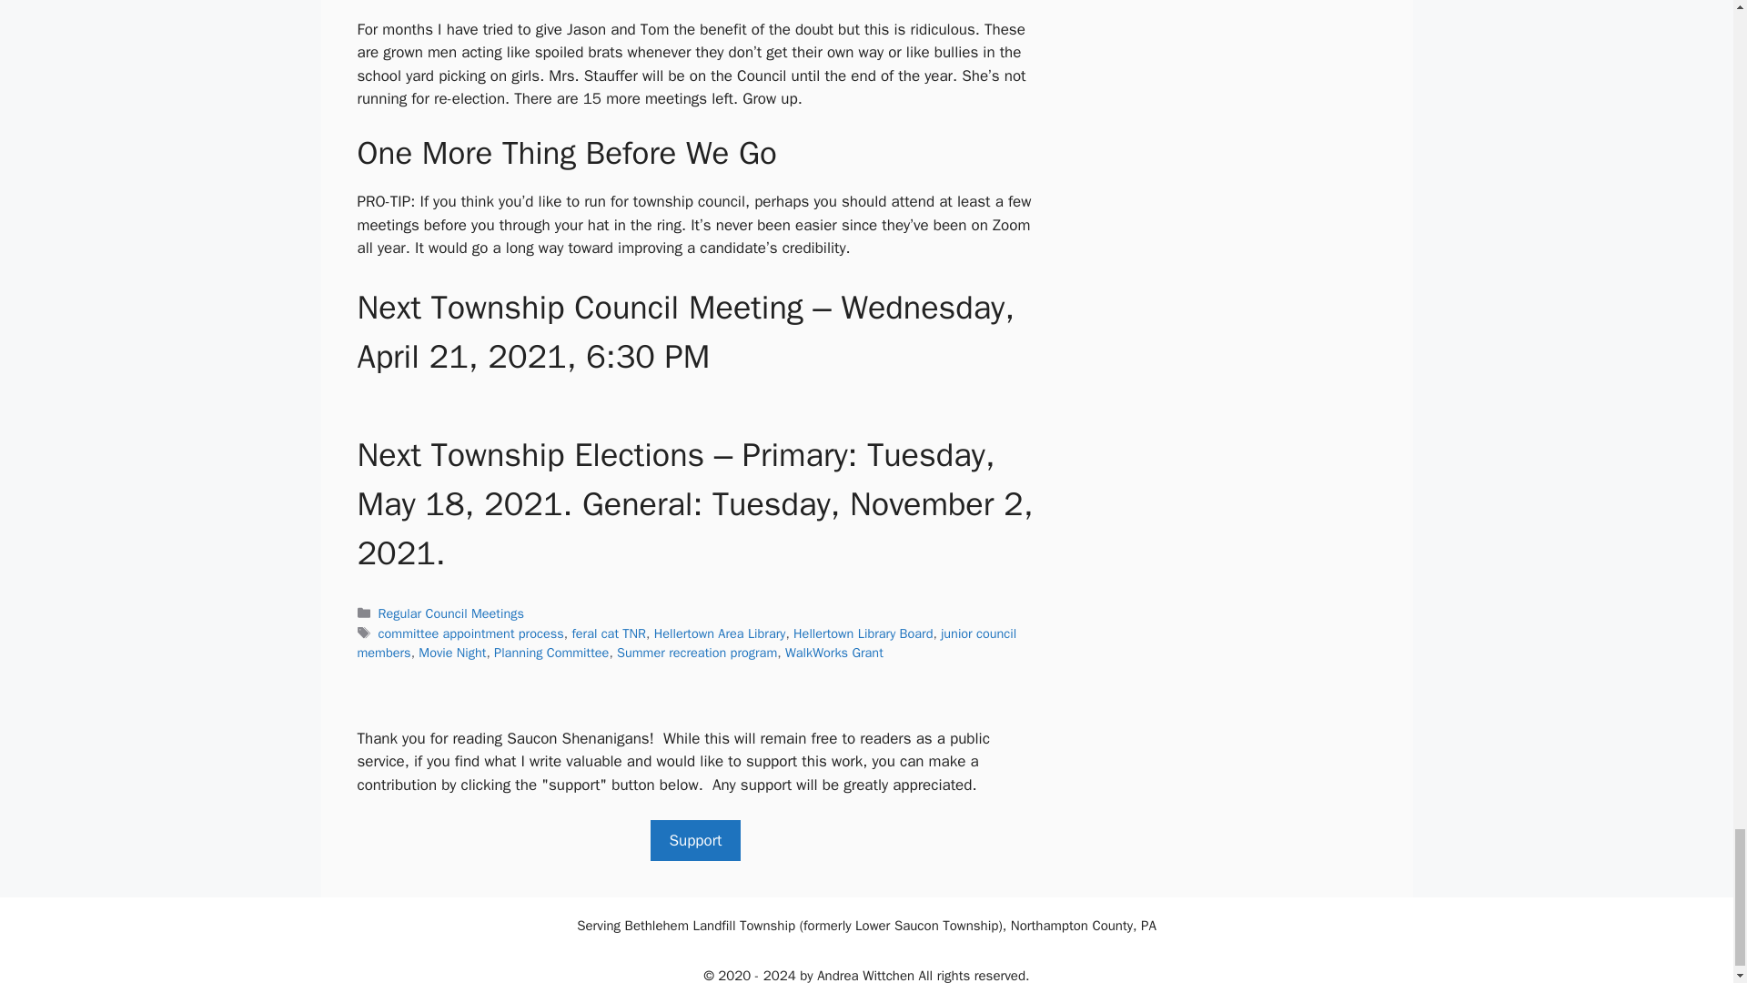  I want to click on WalkWorks Grant, so click(833, 652).